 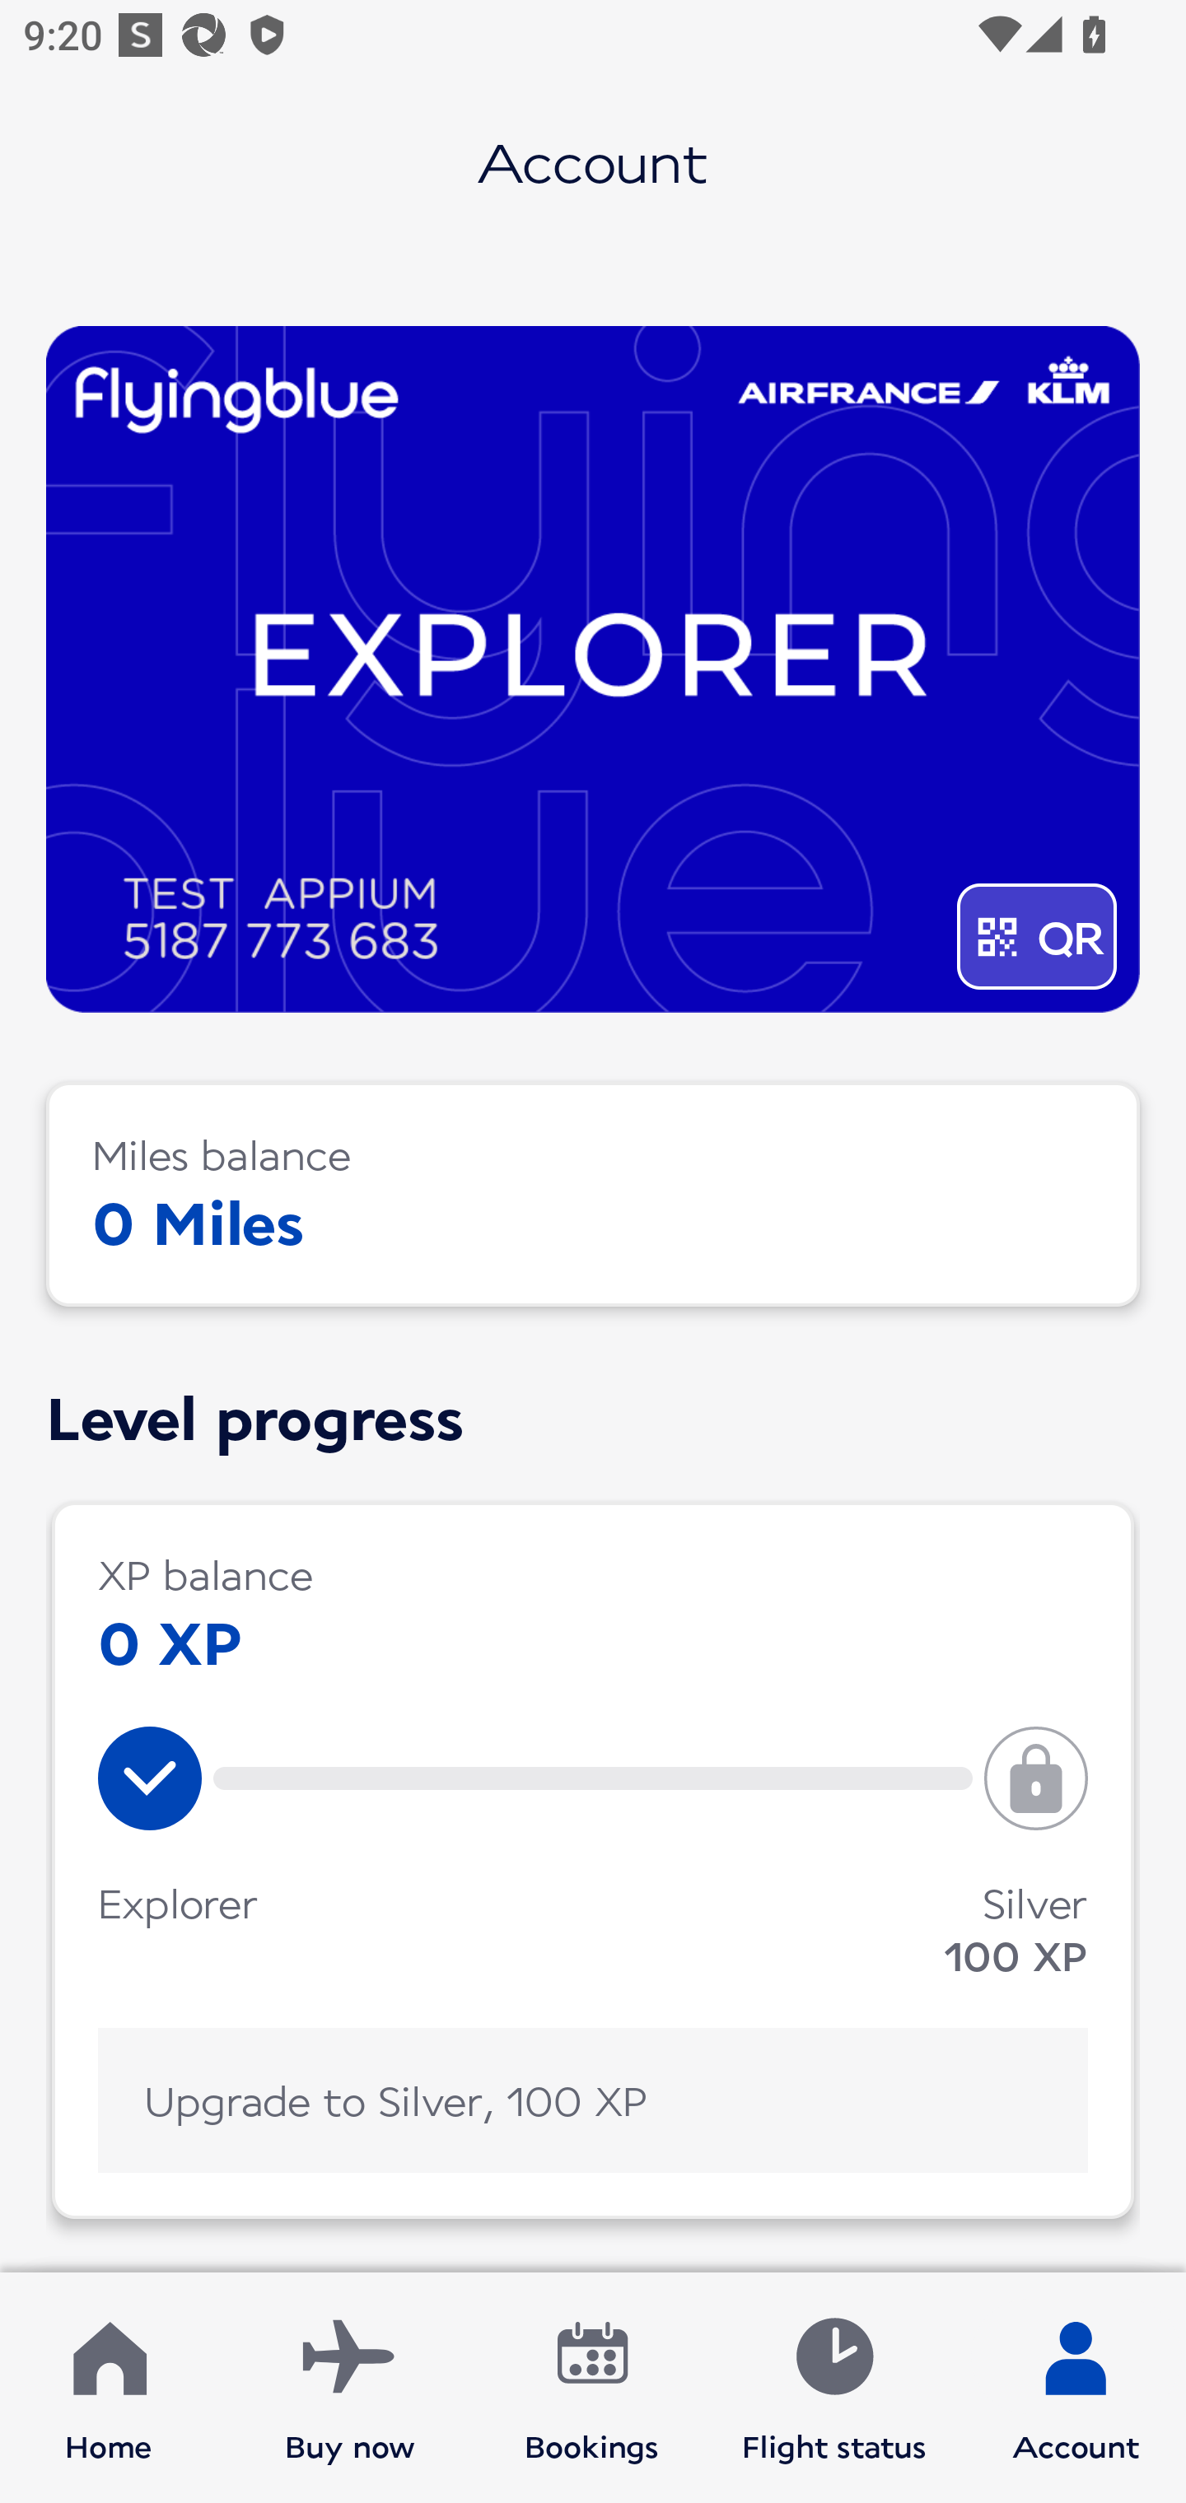 I want to click on Miles balance 0 Miles, so click(x=593, y=1194).